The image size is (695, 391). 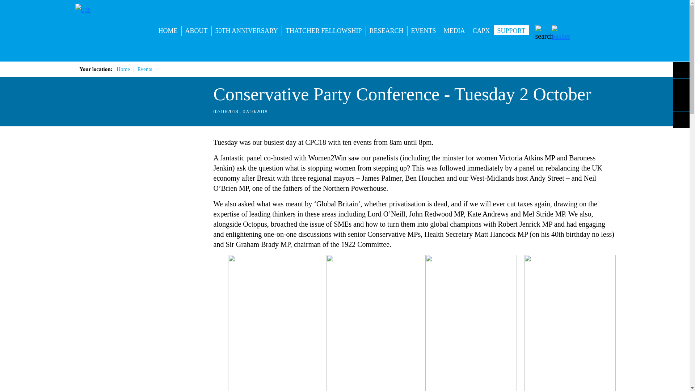 I want to click on HOME, so click(x=168, y=31).